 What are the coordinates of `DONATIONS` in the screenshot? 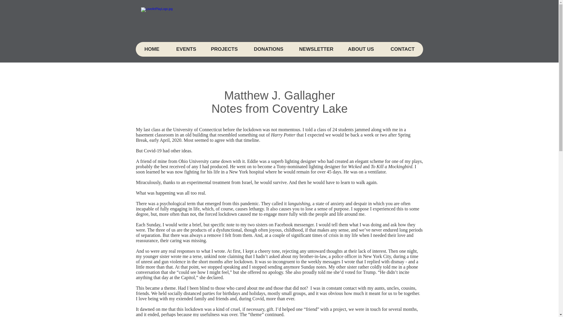 It's located at (269, 49).